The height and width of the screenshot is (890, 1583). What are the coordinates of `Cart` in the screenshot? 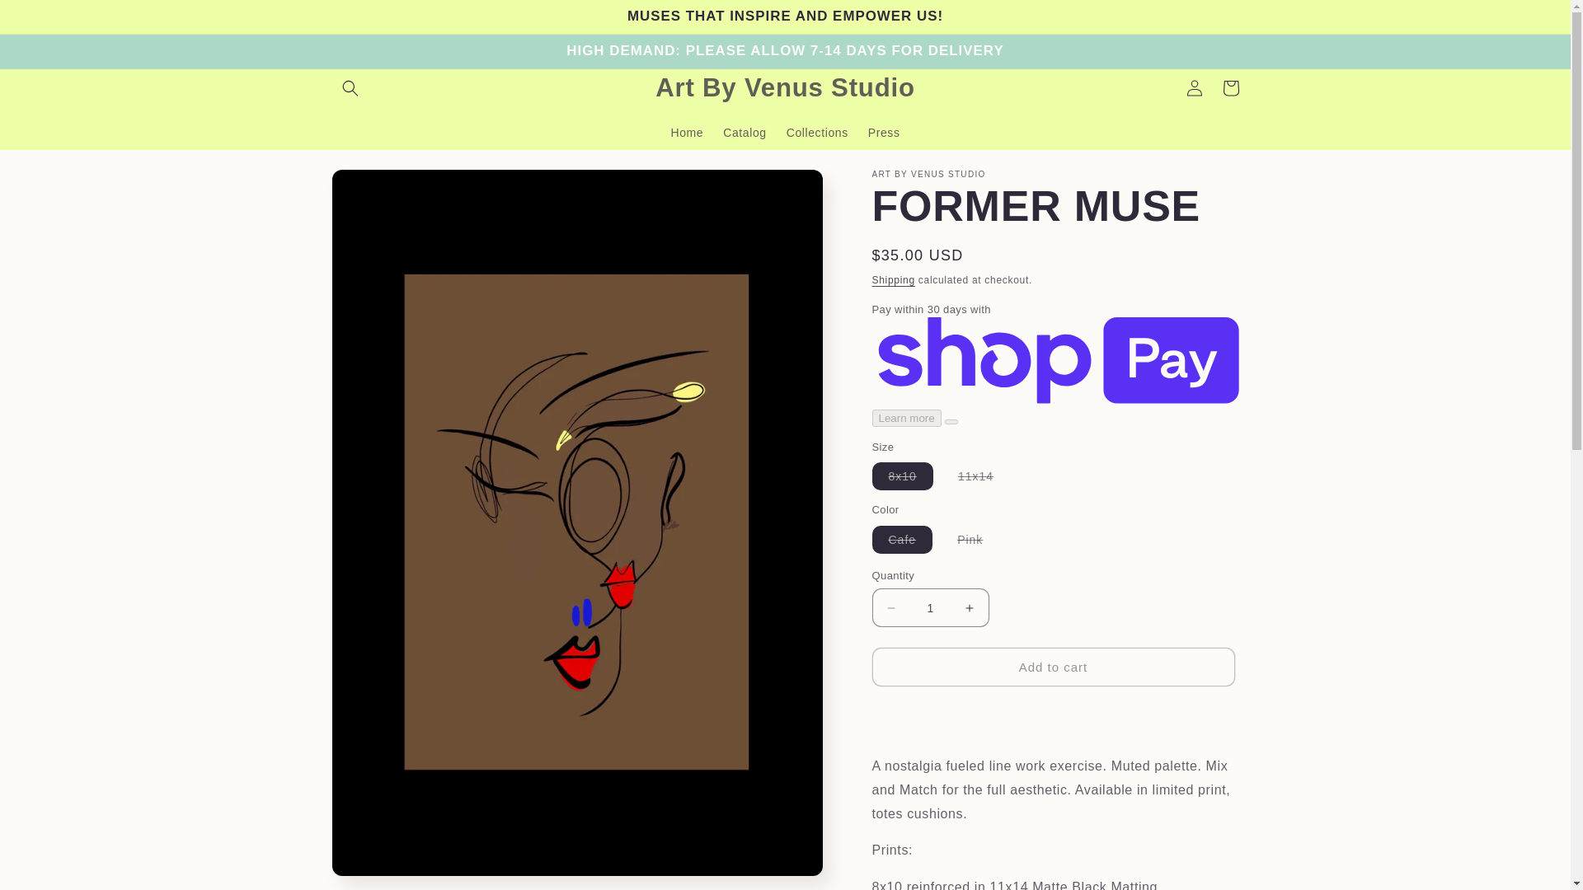 It's located at (1230, 87).